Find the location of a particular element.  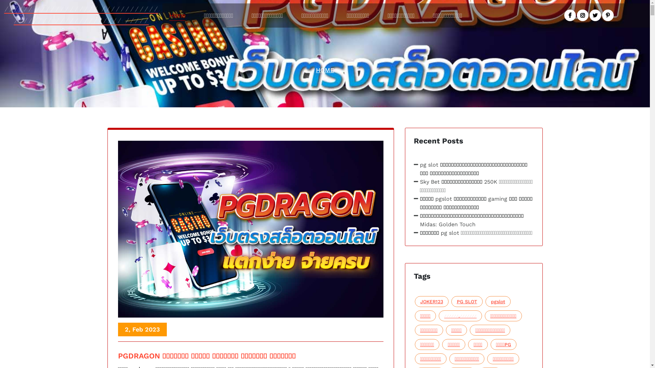

HOME is located at coordinates (325, 70).